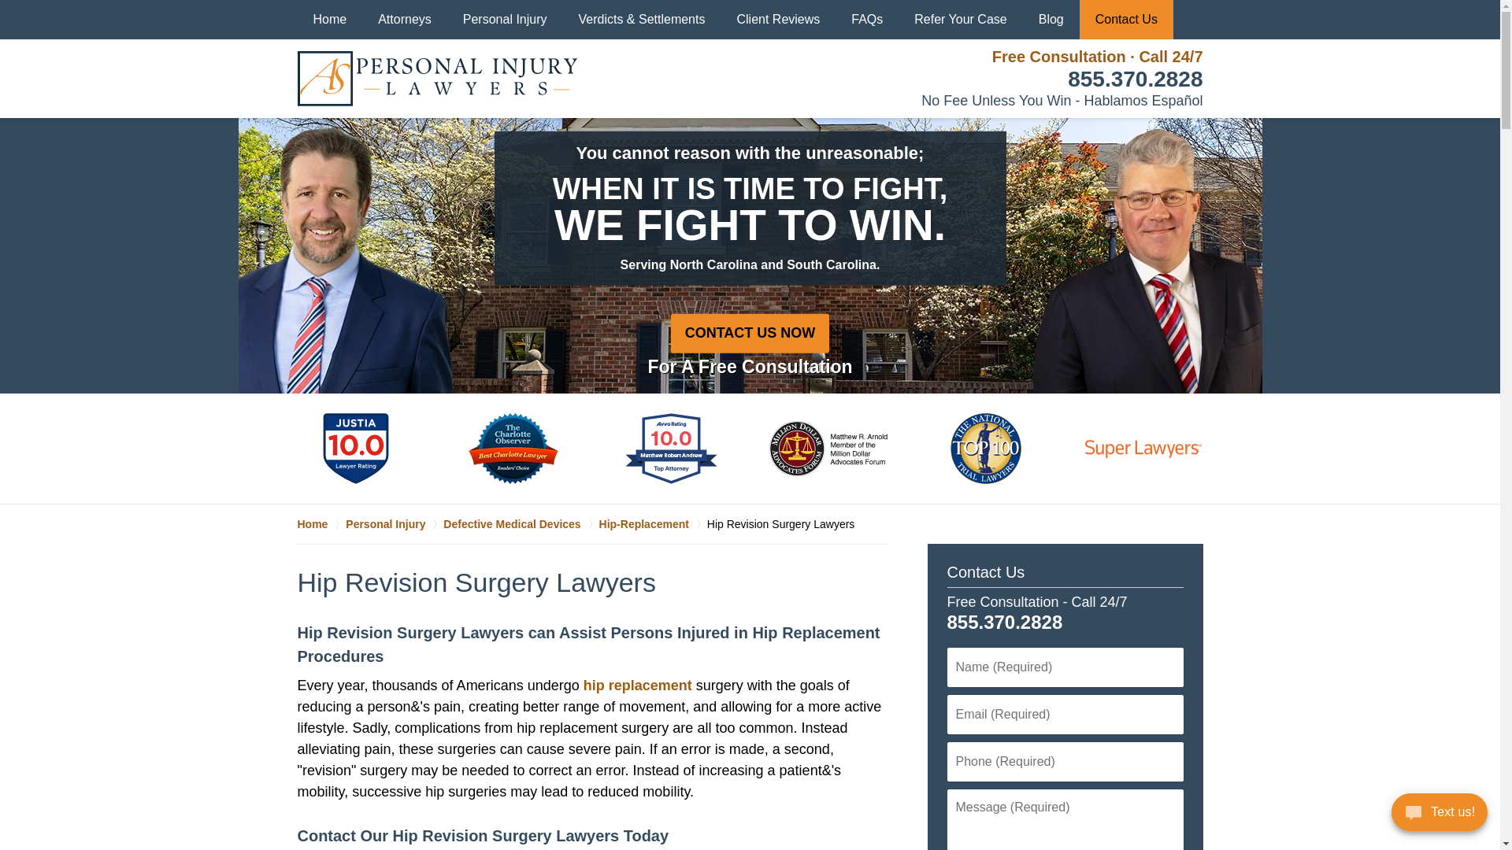 The height and width of the screenshot is (850, 1512). What do you see at coordinates (394, 524) in the screenshot?
I see `Personal Injury` at bounding box center [394, 524].